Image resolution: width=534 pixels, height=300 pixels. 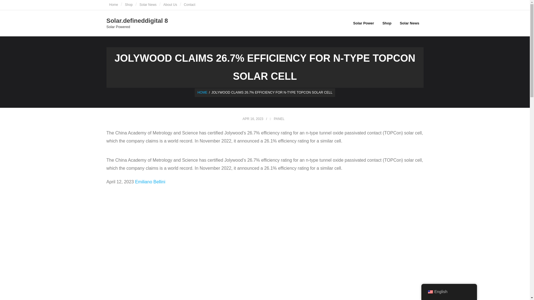 What do you see at coordinates (137, 21) in the screenshot?
I see `Solar.defineddigital 8` at bounding box center [137, 21].